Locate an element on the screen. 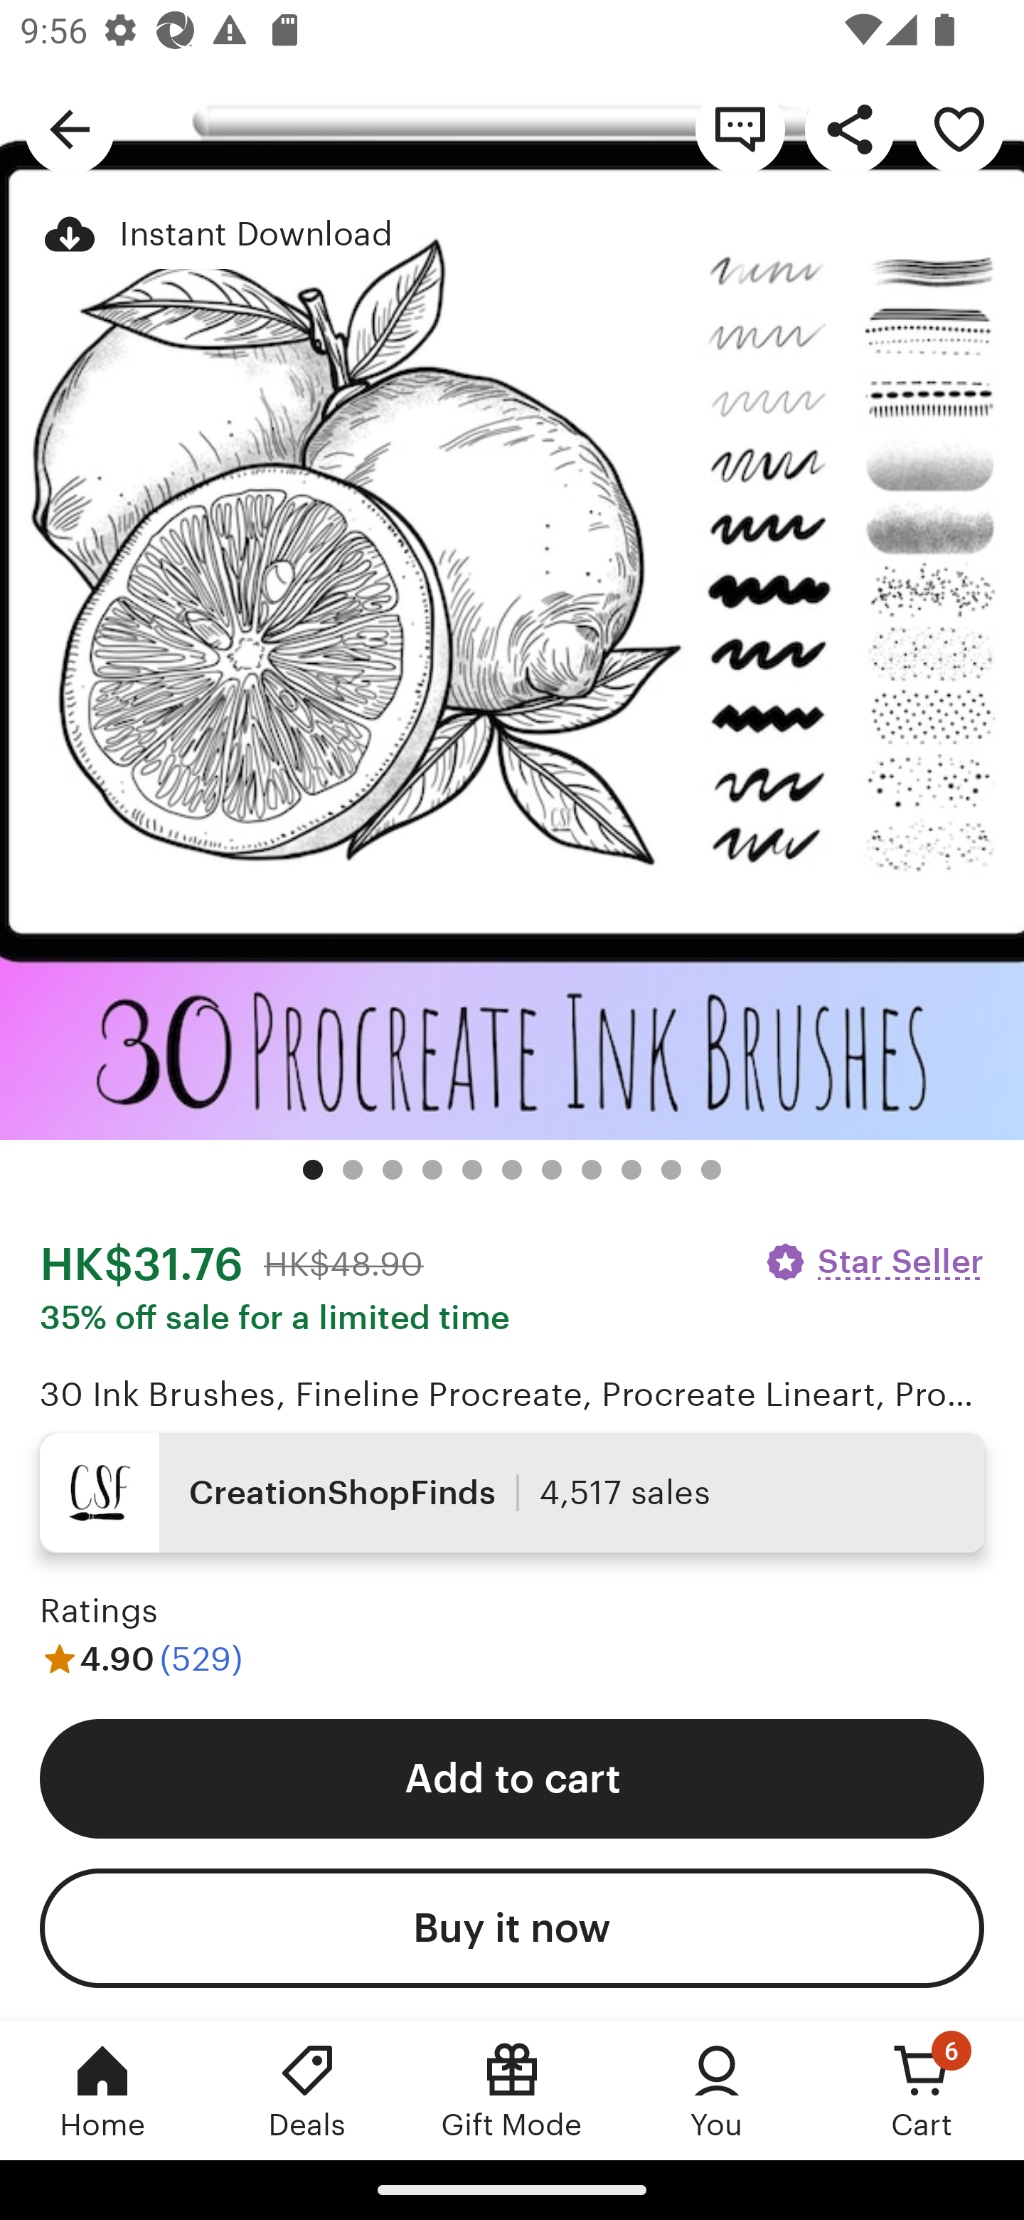  Star Seller is located at coordinates (873, 1262).